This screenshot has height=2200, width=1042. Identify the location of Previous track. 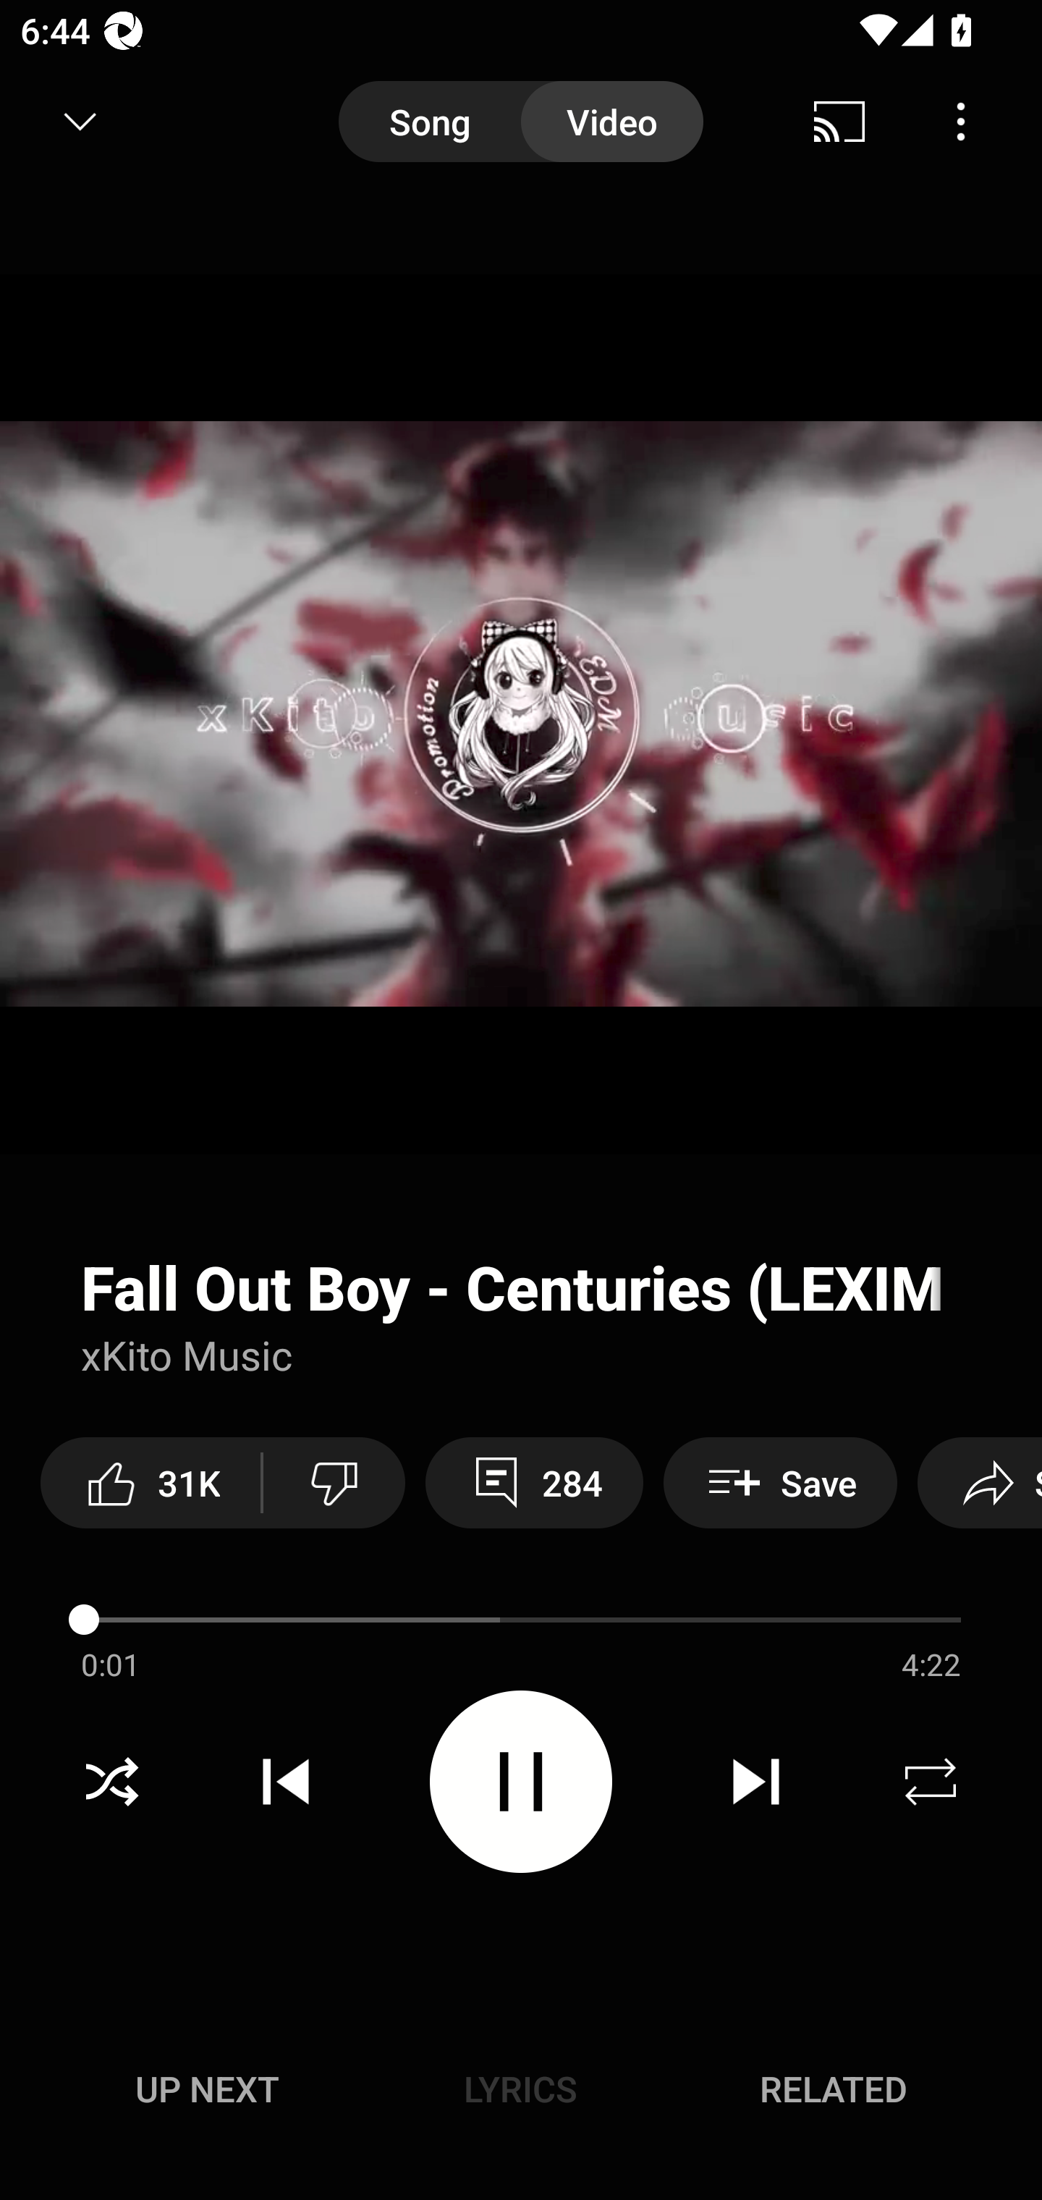
(286, 1782).